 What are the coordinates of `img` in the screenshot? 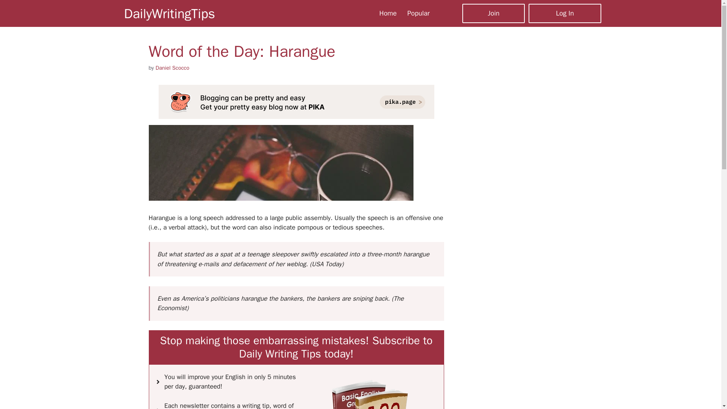 It's located at (370, 395).